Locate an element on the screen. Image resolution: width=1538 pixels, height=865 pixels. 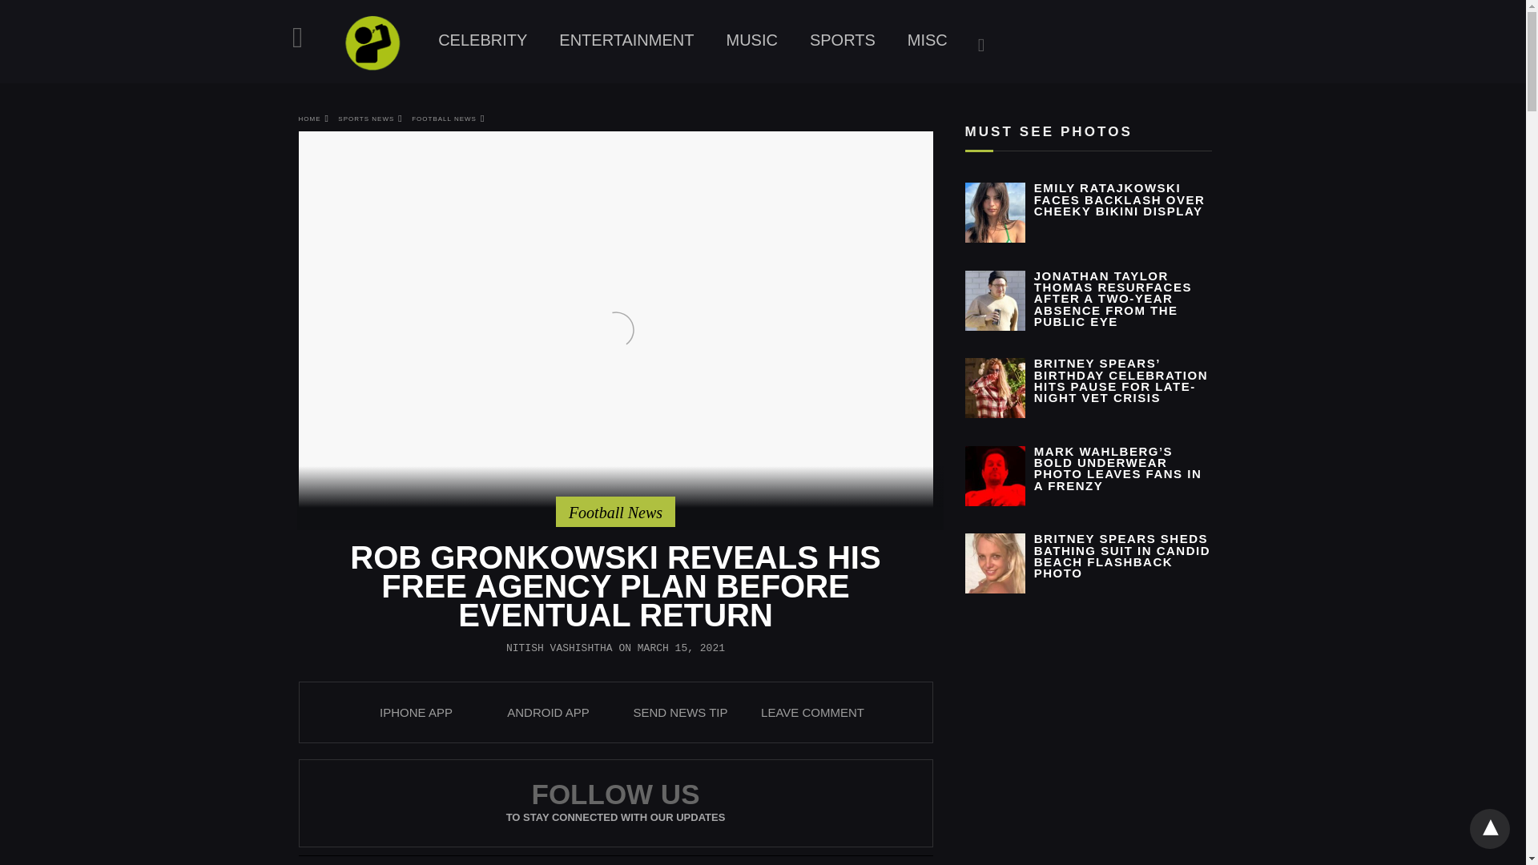
LEAVE COMMENT is located at coordinates (812, 712).